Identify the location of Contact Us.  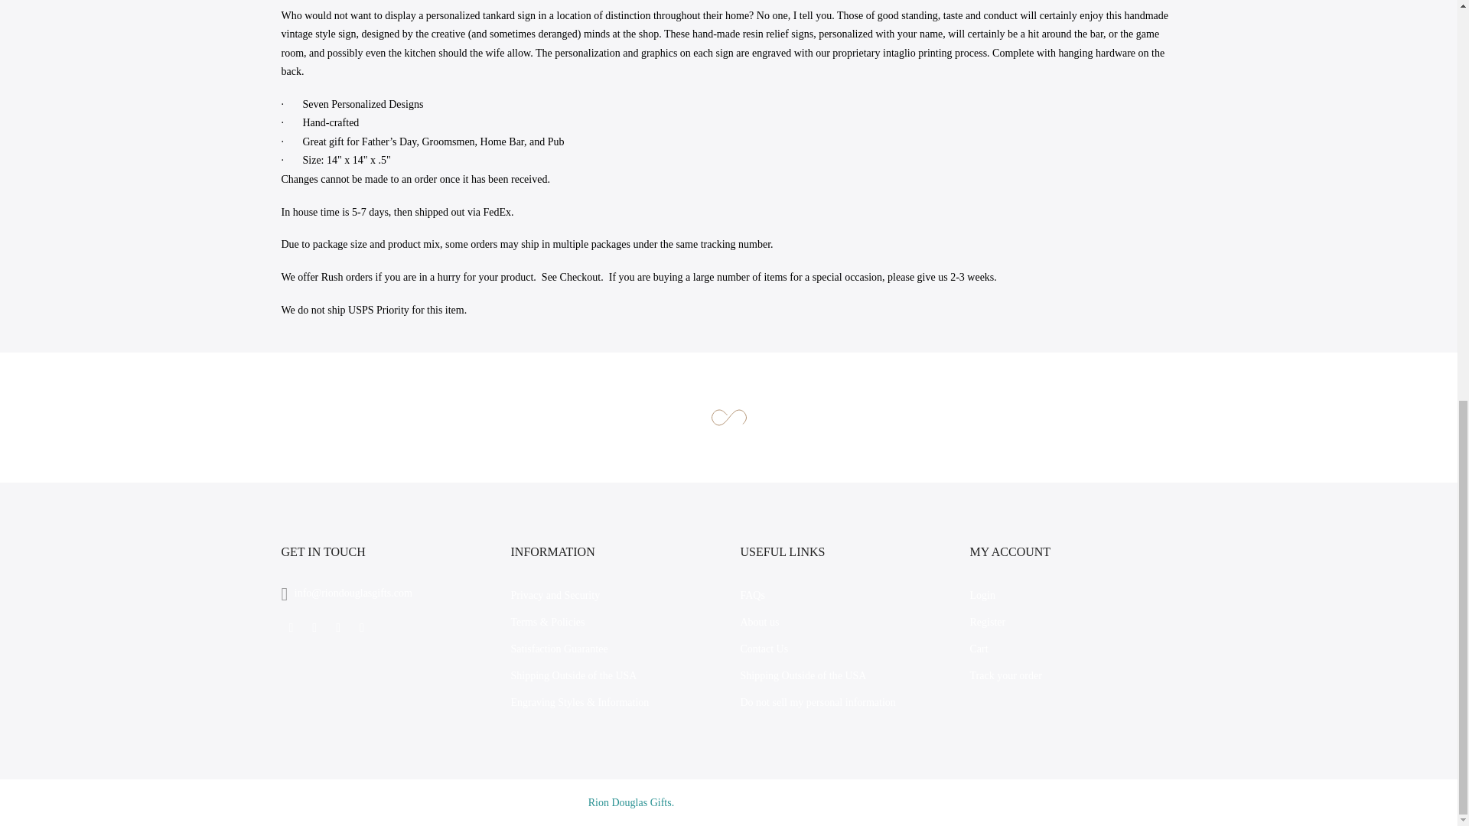
(764, 649).